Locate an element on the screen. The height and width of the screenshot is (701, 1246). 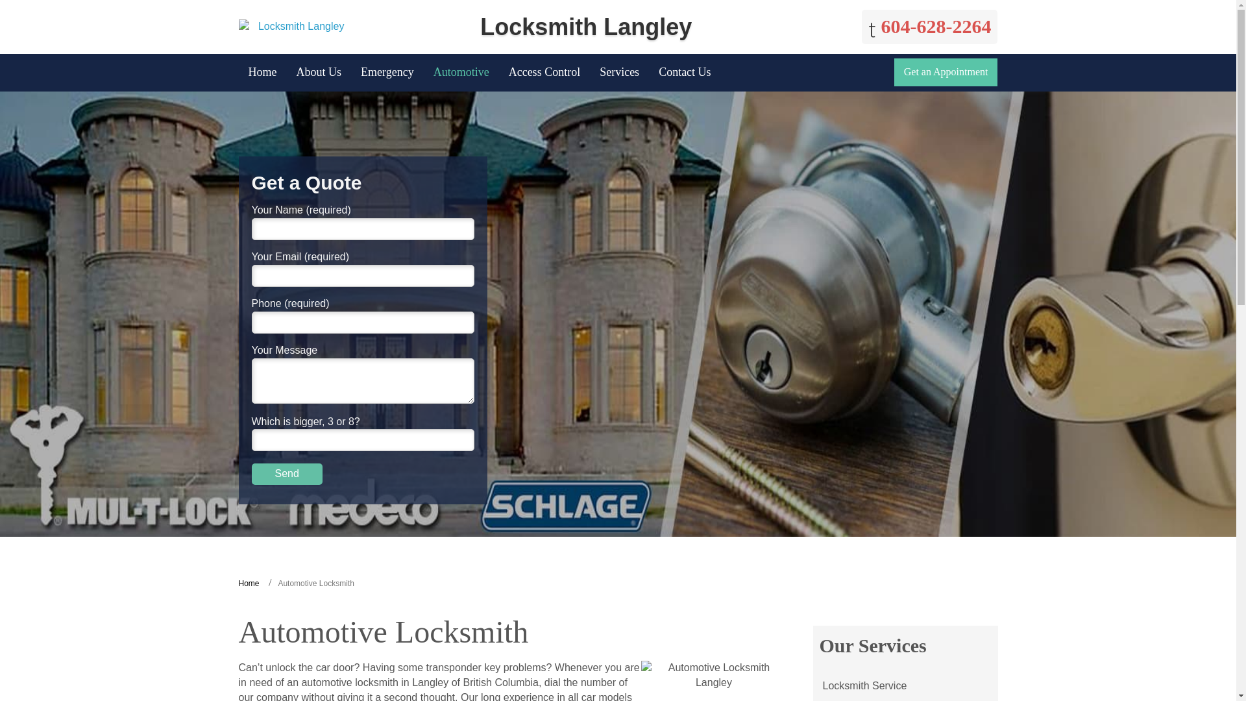
Access Control is located at coordinates (544, 73).